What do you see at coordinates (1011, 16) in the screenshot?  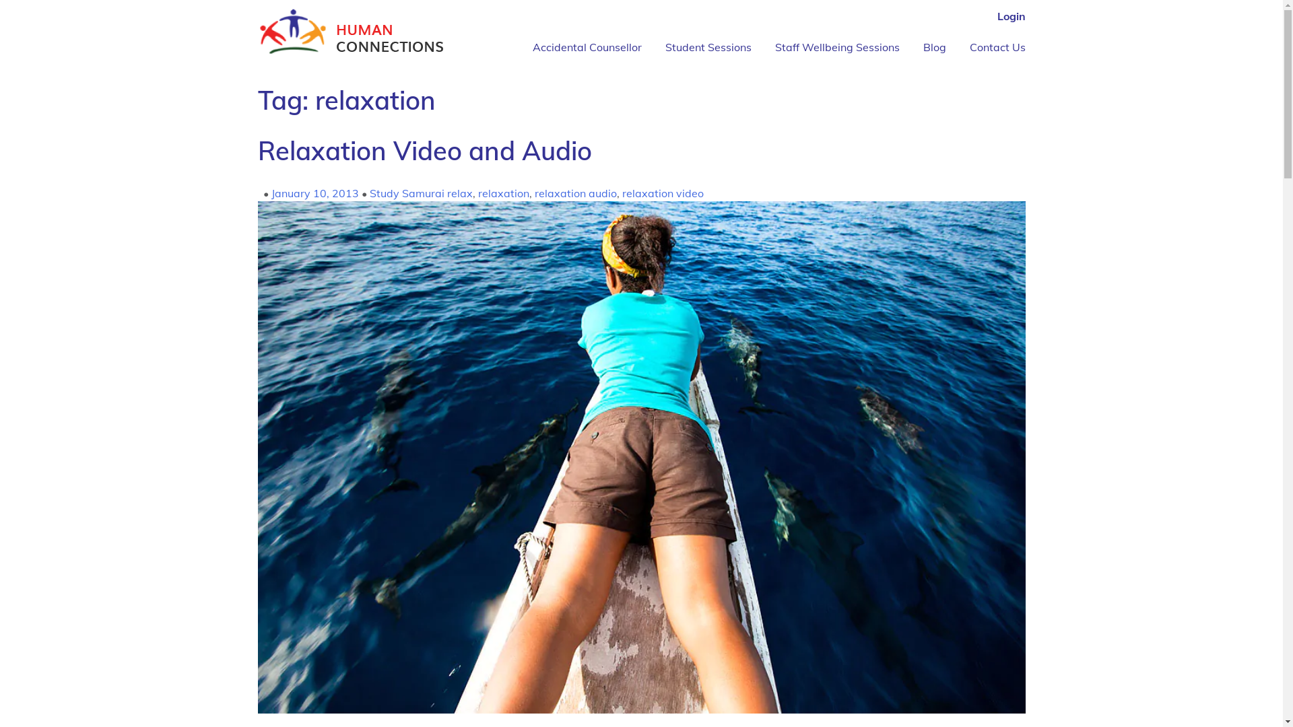 I see `Login` at bounding box center [1011, 16].